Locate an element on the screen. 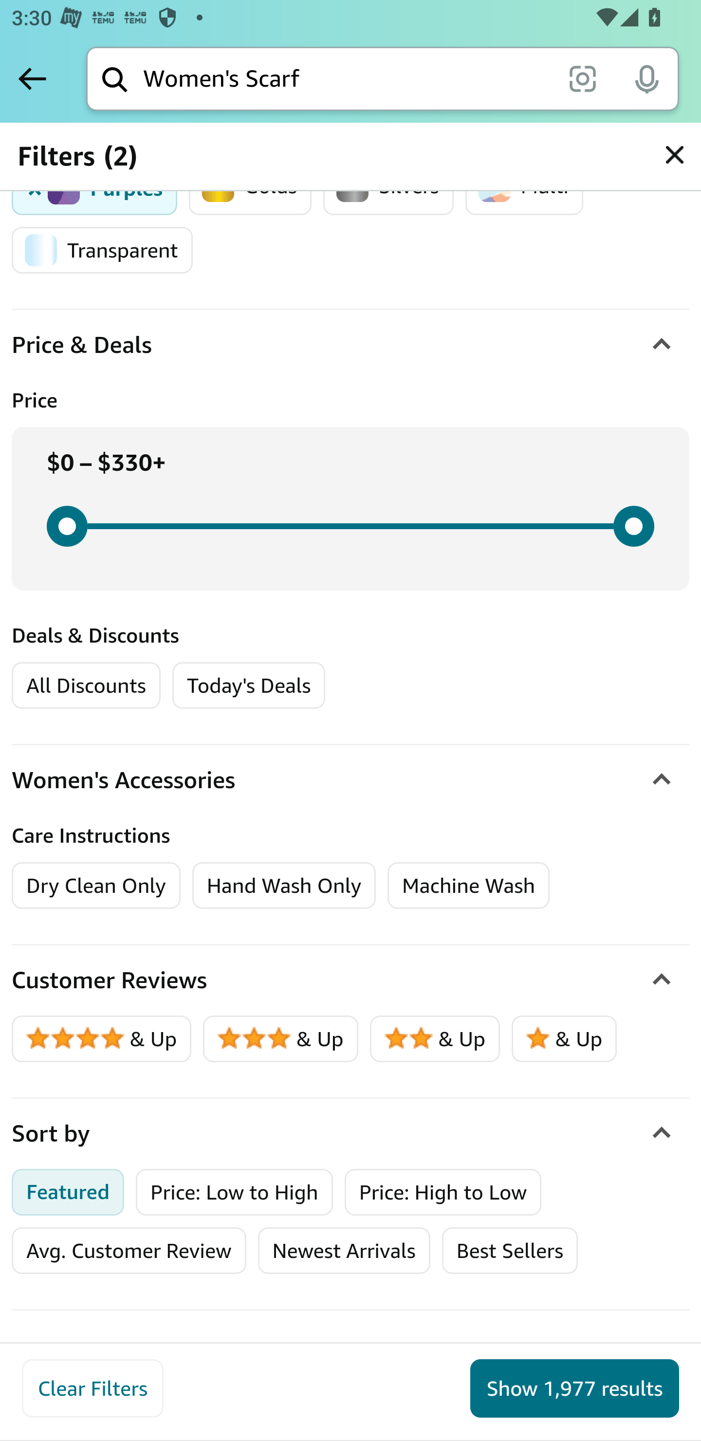  Hand Wash Only is located at coordinates (284, 885).